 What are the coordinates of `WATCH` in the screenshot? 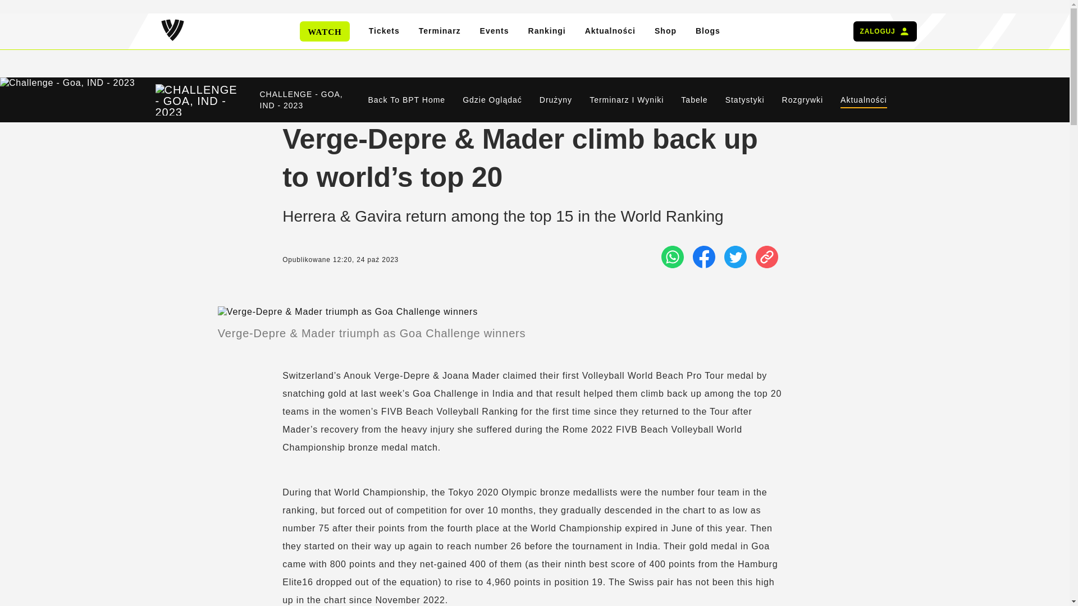 It's located at (325, 31).